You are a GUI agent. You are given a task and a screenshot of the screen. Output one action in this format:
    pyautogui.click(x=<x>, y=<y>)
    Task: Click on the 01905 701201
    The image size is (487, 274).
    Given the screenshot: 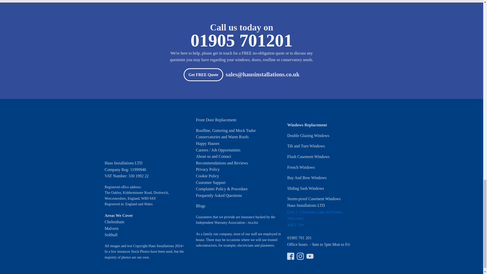 What is the action you would take?
    pyautogui.click(x=241, y=42)
    